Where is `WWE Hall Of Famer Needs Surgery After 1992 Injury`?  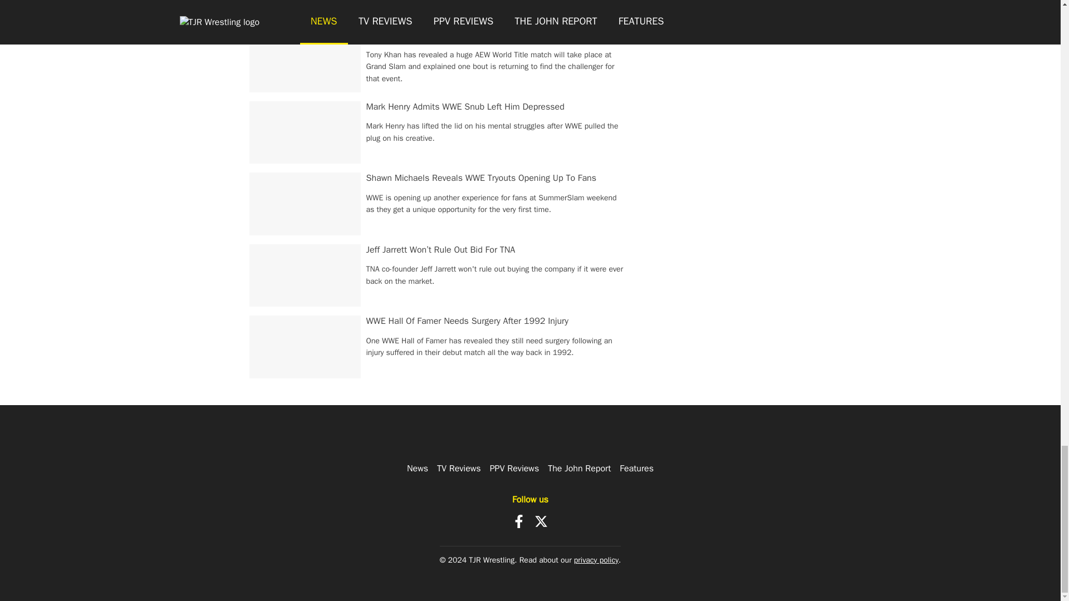 WWE Hall Of Famer Needs Surgery After 1992 Injury is located at coordinates (468, 321).